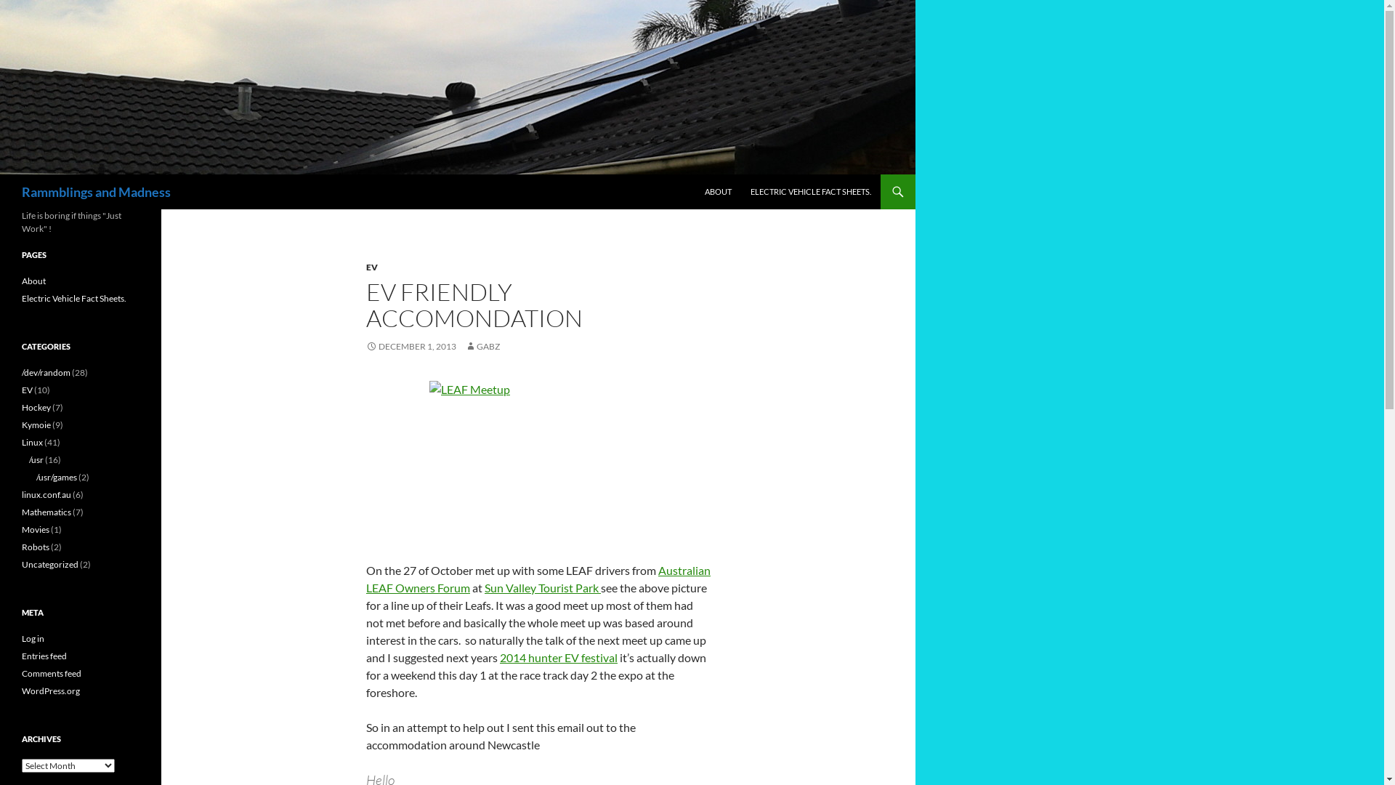 This screenshot has width=1395, height=785. What do you see at coordinates (36, 407) in the screenshot?
I see `Hockey` at bounding box center [36, 407].